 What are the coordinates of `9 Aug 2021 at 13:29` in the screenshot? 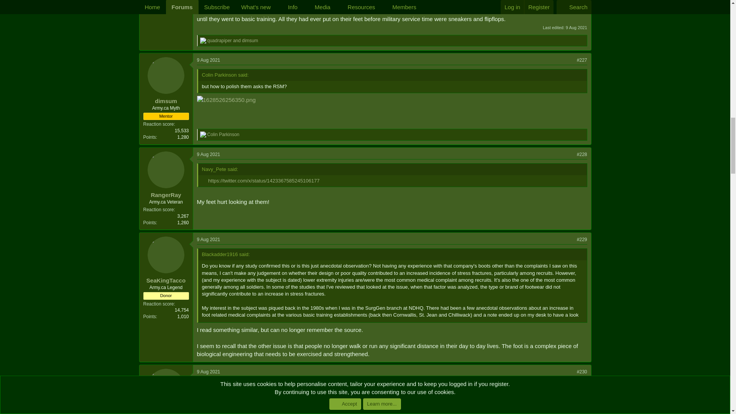 It's located at (577, 27).